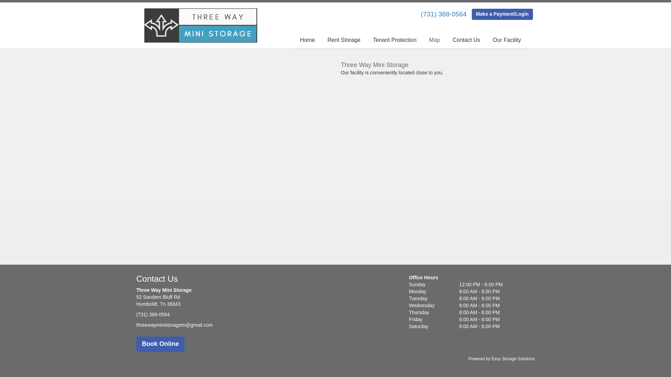  What do you see at coordinates (444, 14) in the screenshot?
I see `(731) 388-0564` at bounding box center [444, 14].